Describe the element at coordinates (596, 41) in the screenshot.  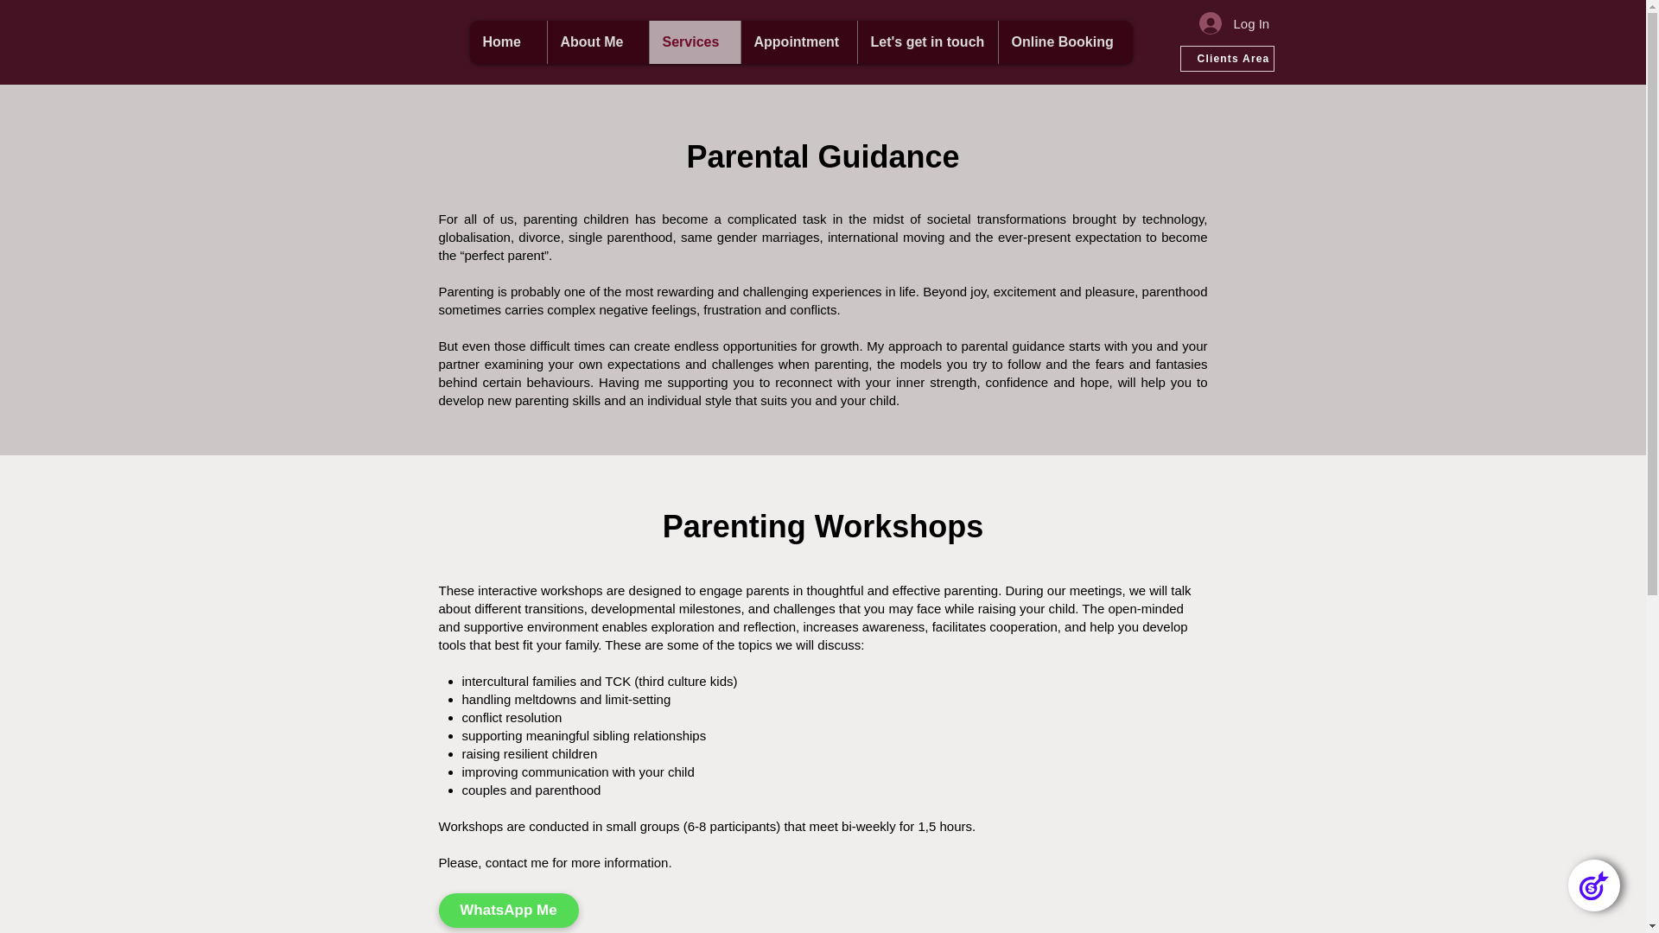
I see `About Me` at that location.